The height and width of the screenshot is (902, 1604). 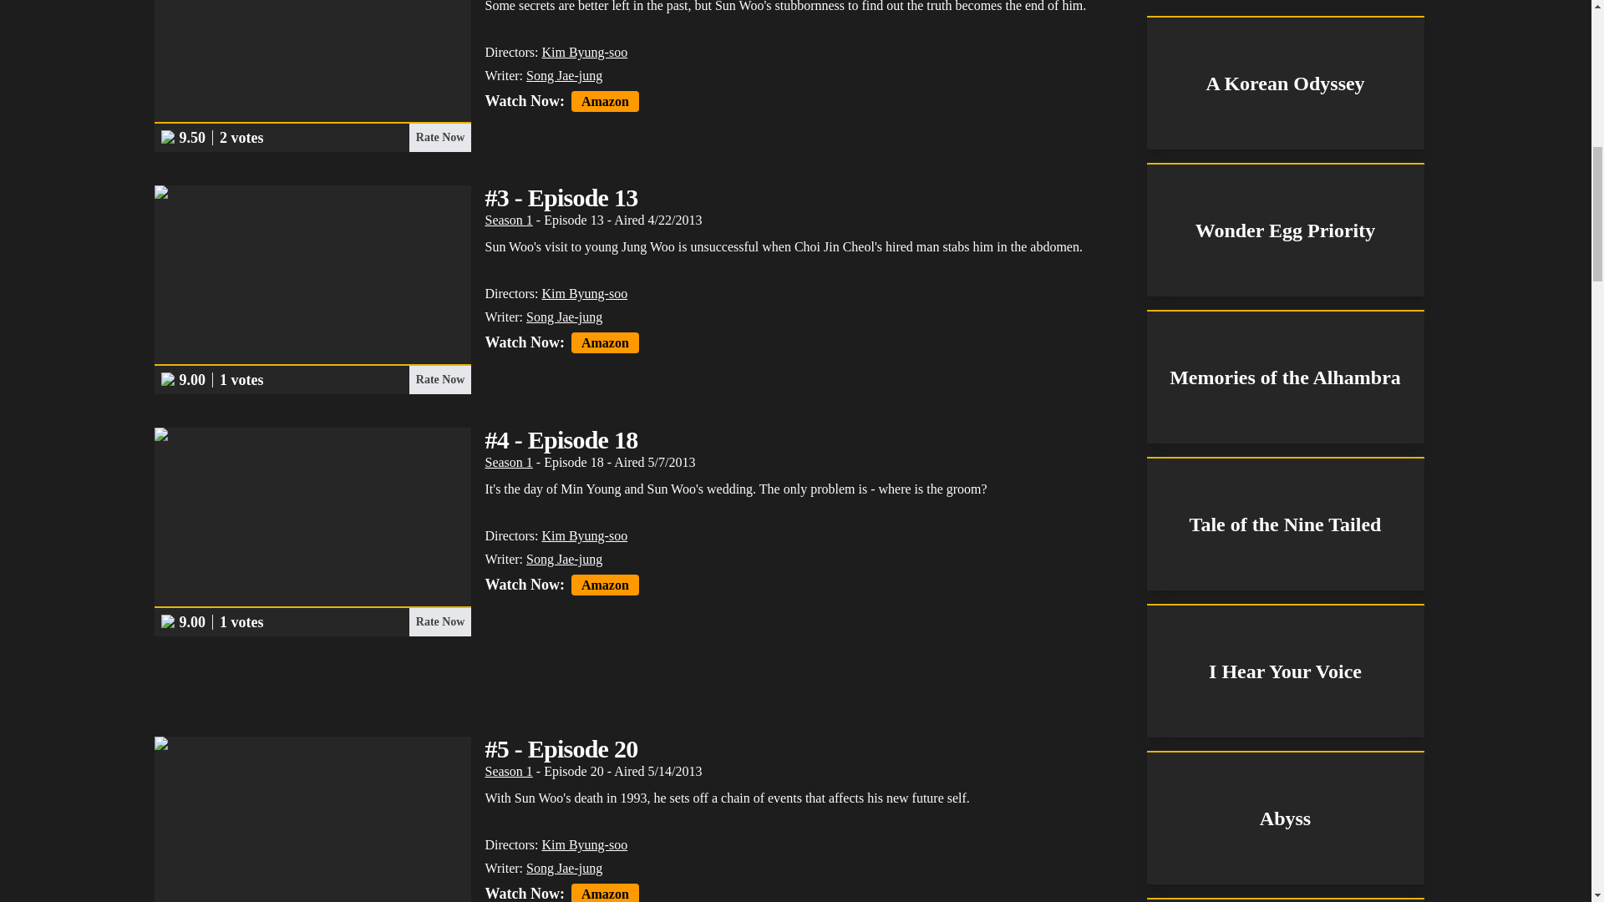 I want to click on Kim Byung-soo, so click(x=584, y=293).